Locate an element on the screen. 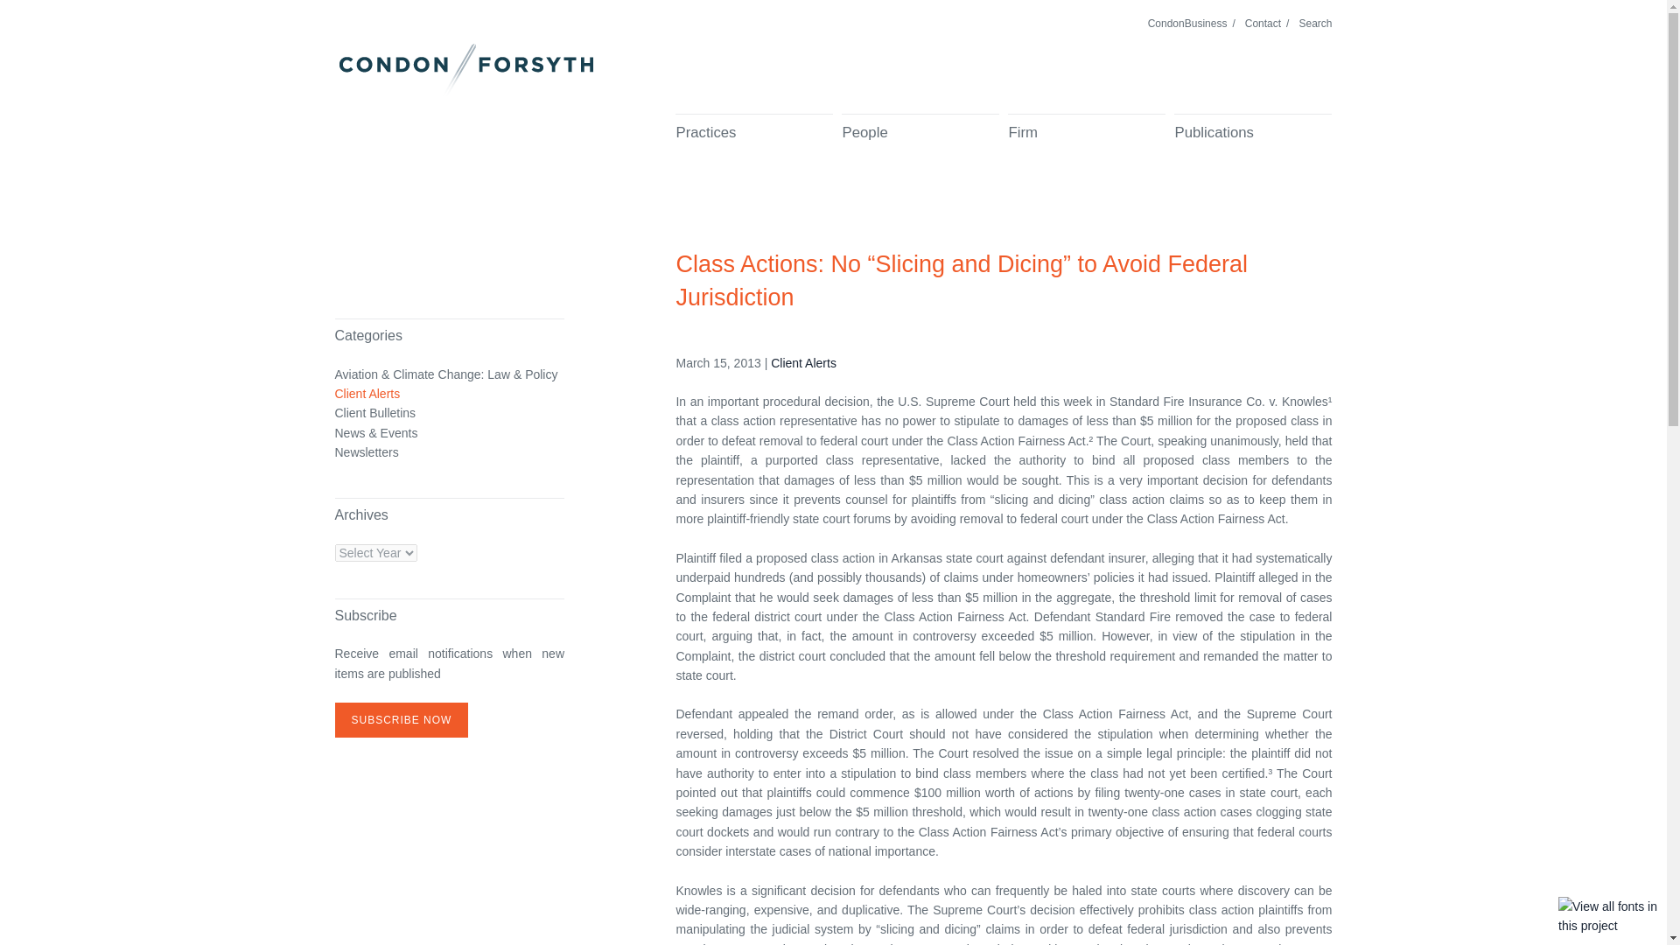 The image size is (1680, 945). Search is located at coordinates (1315, 24).